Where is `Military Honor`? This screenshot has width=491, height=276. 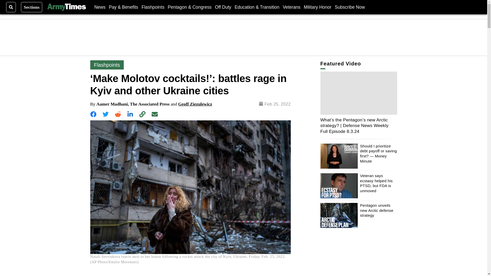
Military Honor is located at coordinates (318, 7).